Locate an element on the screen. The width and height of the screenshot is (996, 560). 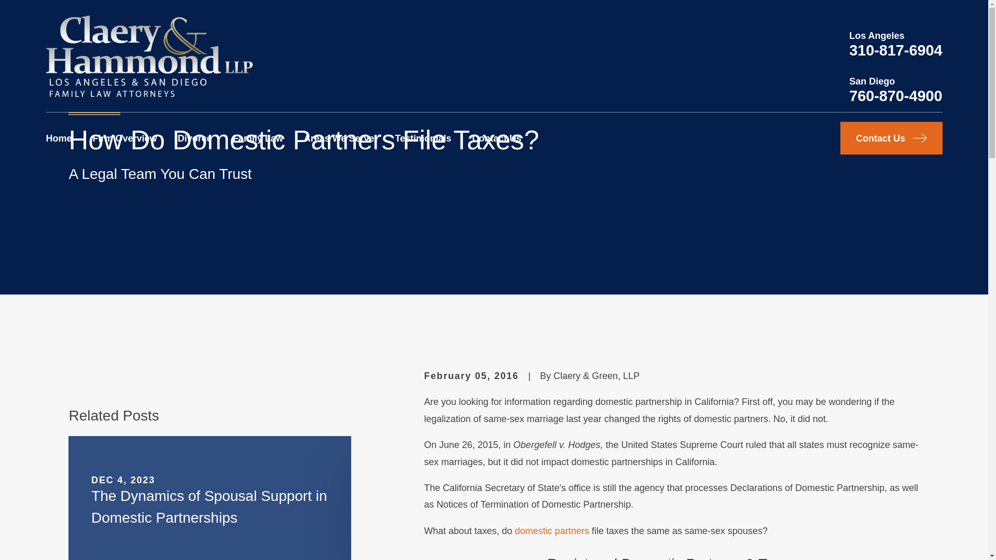
Firm Overview is located at coordinates (125, 138).